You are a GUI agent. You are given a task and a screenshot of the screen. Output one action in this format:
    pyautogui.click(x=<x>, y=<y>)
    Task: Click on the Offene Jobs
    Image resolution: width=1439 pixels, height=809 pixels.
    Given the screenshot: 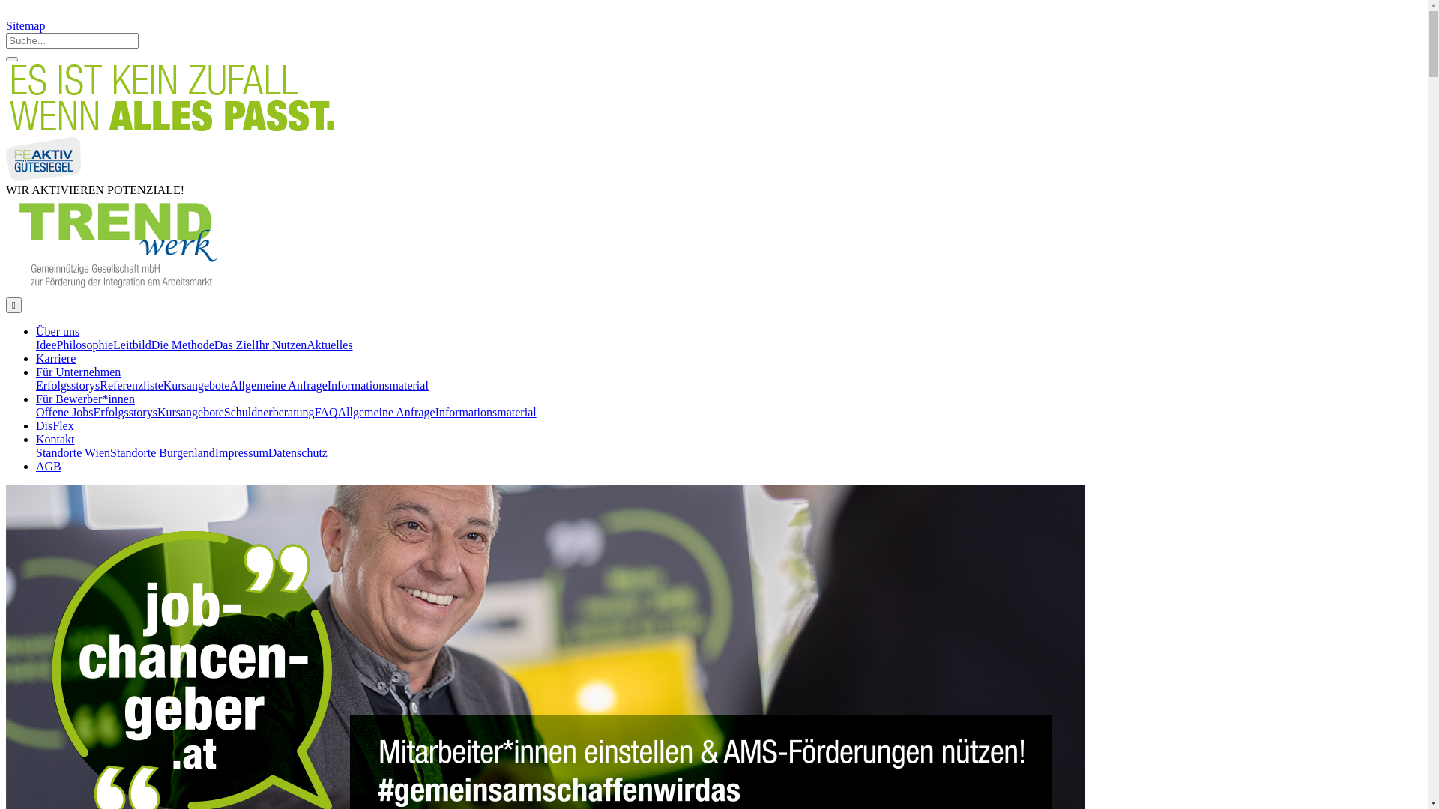 What is the action you would take?
    pyautogui.click(x=64, y=412)
    